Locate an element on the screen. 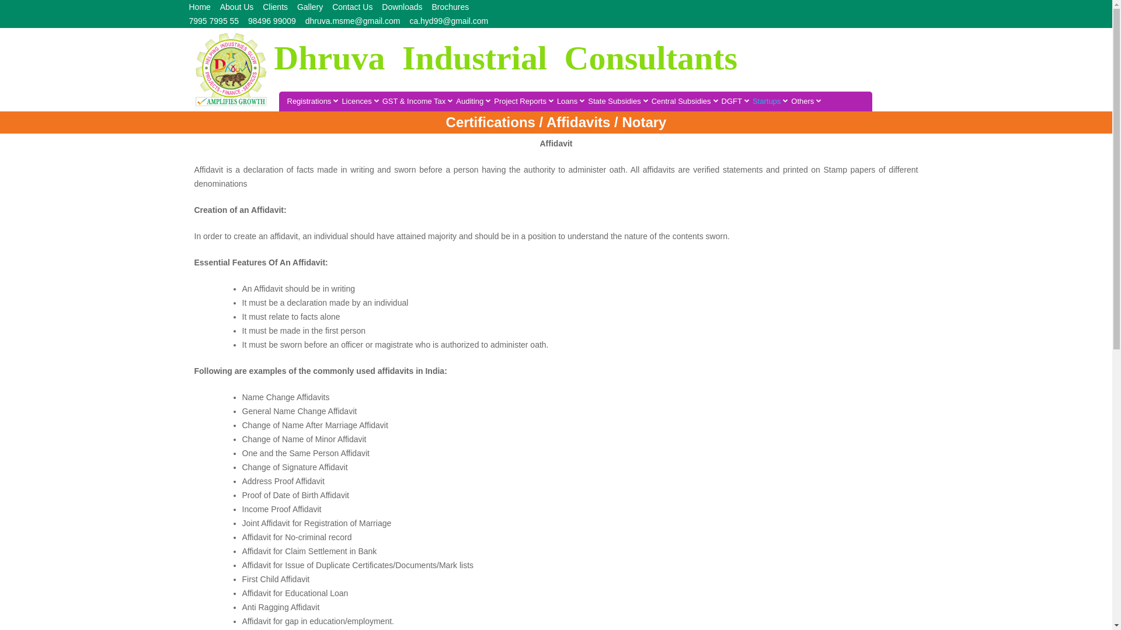  Clients is located at coordinates (275, 7).